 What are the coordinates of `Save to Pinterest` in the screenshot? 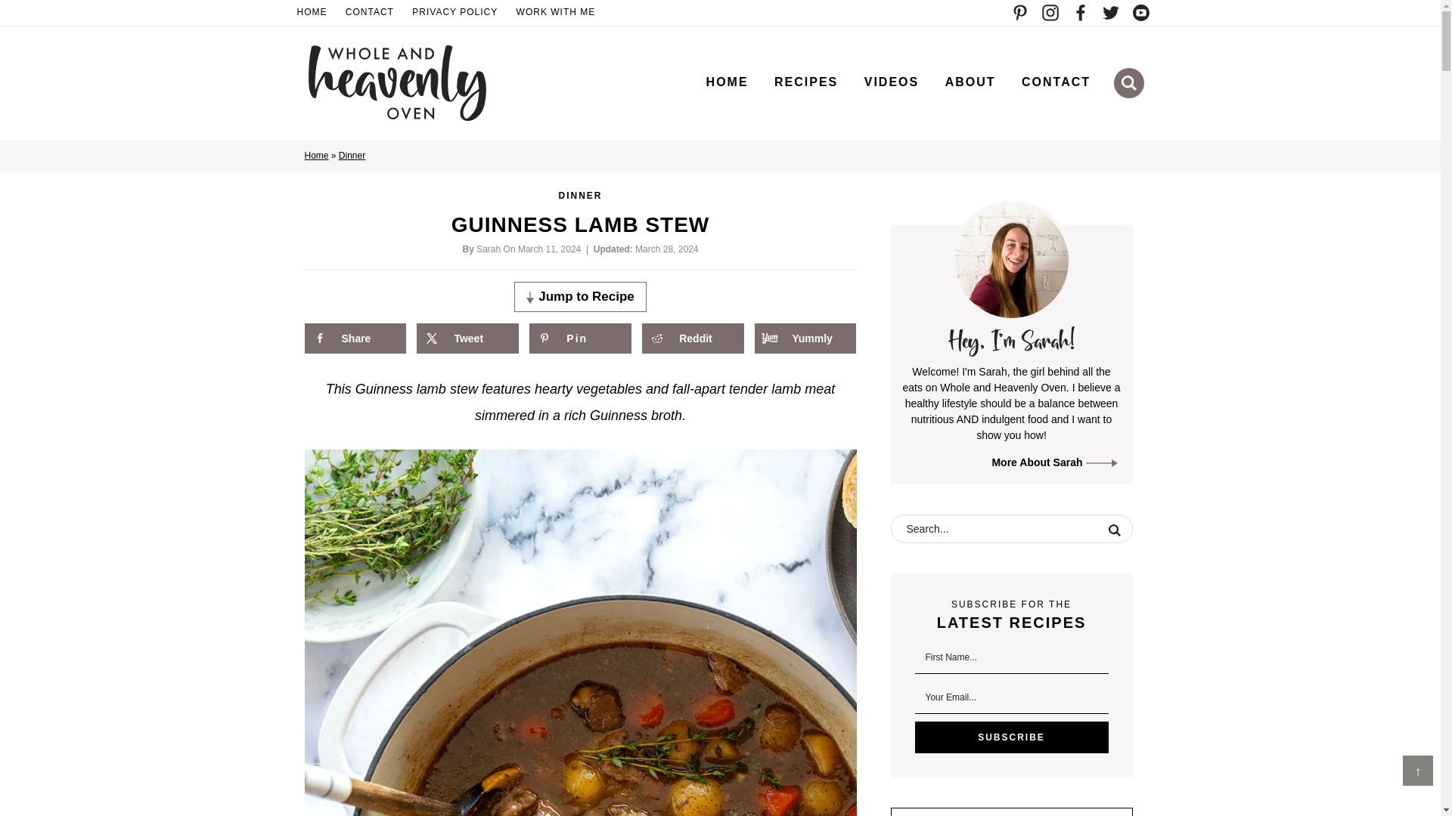 It's located at (579, 338).